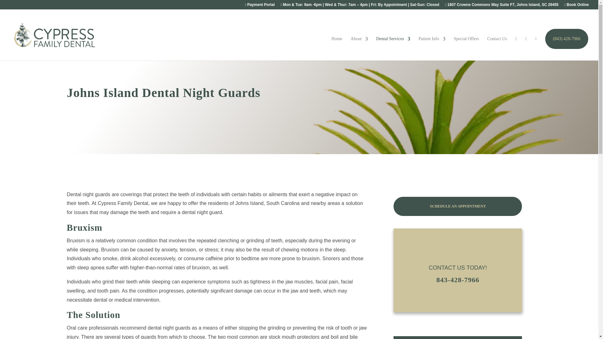 The width and height of the screenshot is (603, 339). What do you see at coordinates (393, 48) in the screenshot?
I see `Dental Services` at bounding box center [393, 48].